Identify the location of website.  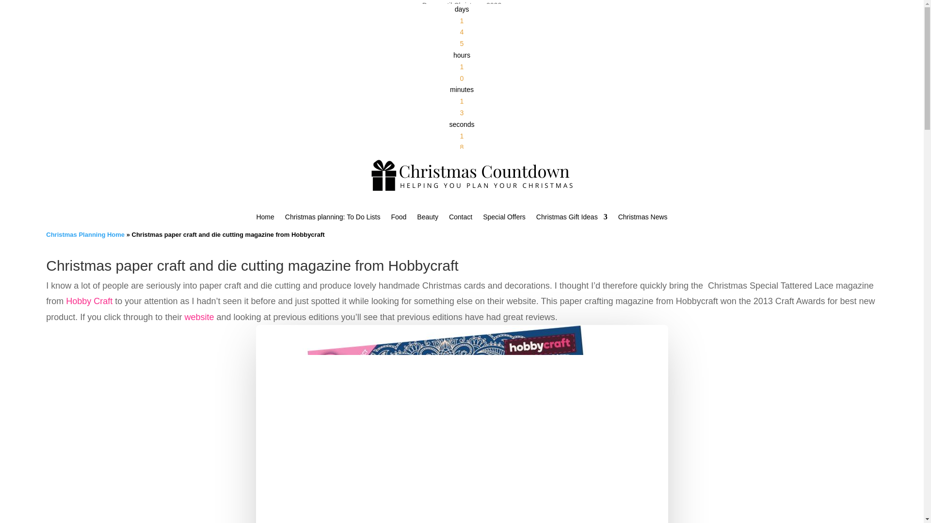
(199, 317).